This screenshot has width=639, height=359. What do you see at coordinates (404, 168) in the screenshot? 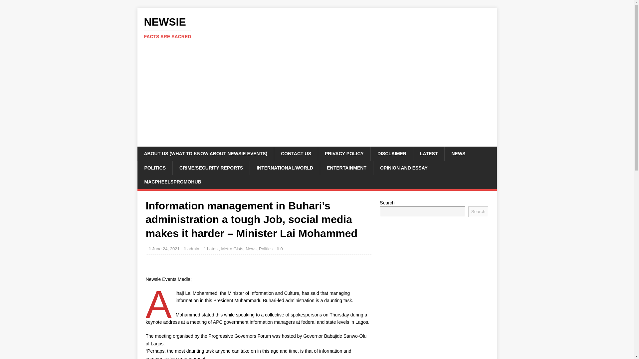
I see `OPINION AND ESSAY` at bounding box center [404, 168].